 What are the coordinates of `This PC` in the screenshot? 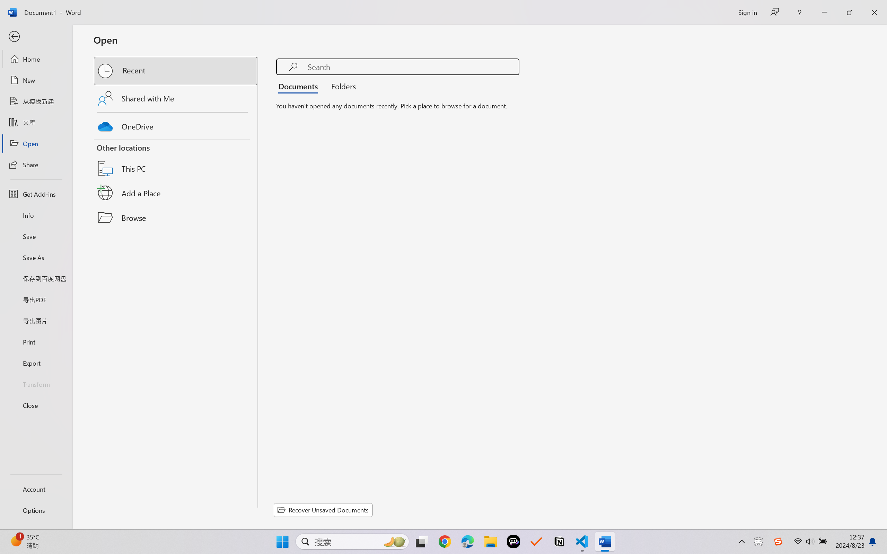 It's located at (176, 159).